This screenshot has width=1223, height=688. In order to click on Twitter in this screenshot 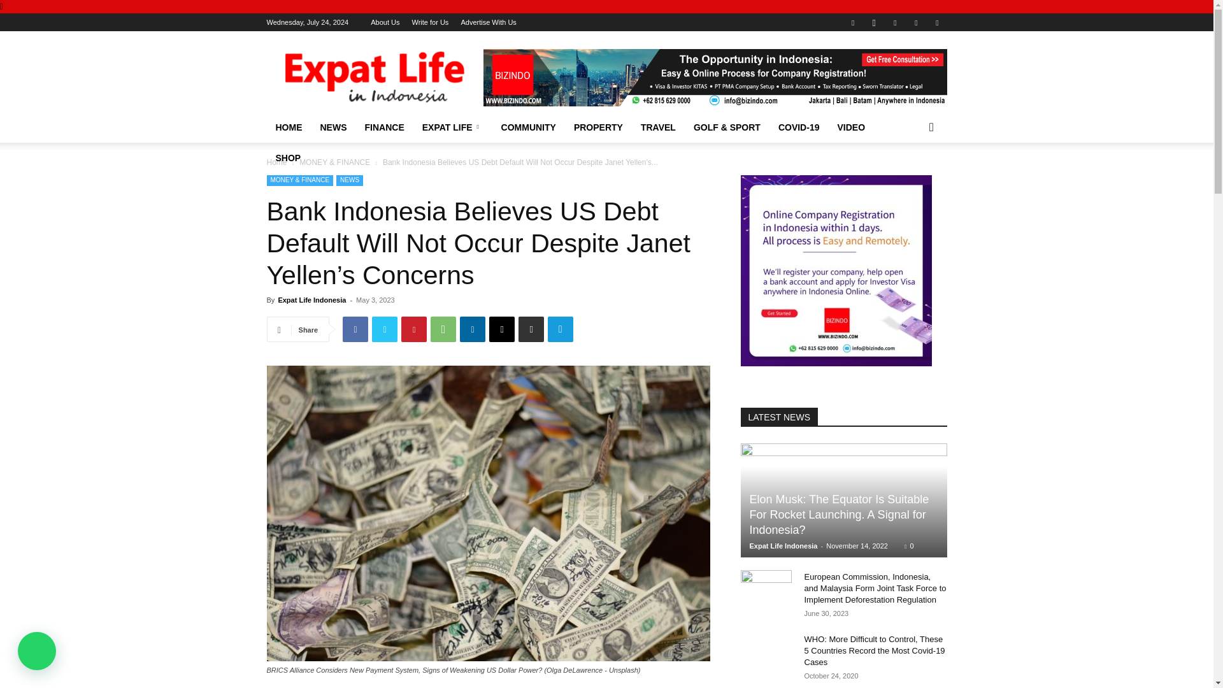, I will do `click(916, 22)`.